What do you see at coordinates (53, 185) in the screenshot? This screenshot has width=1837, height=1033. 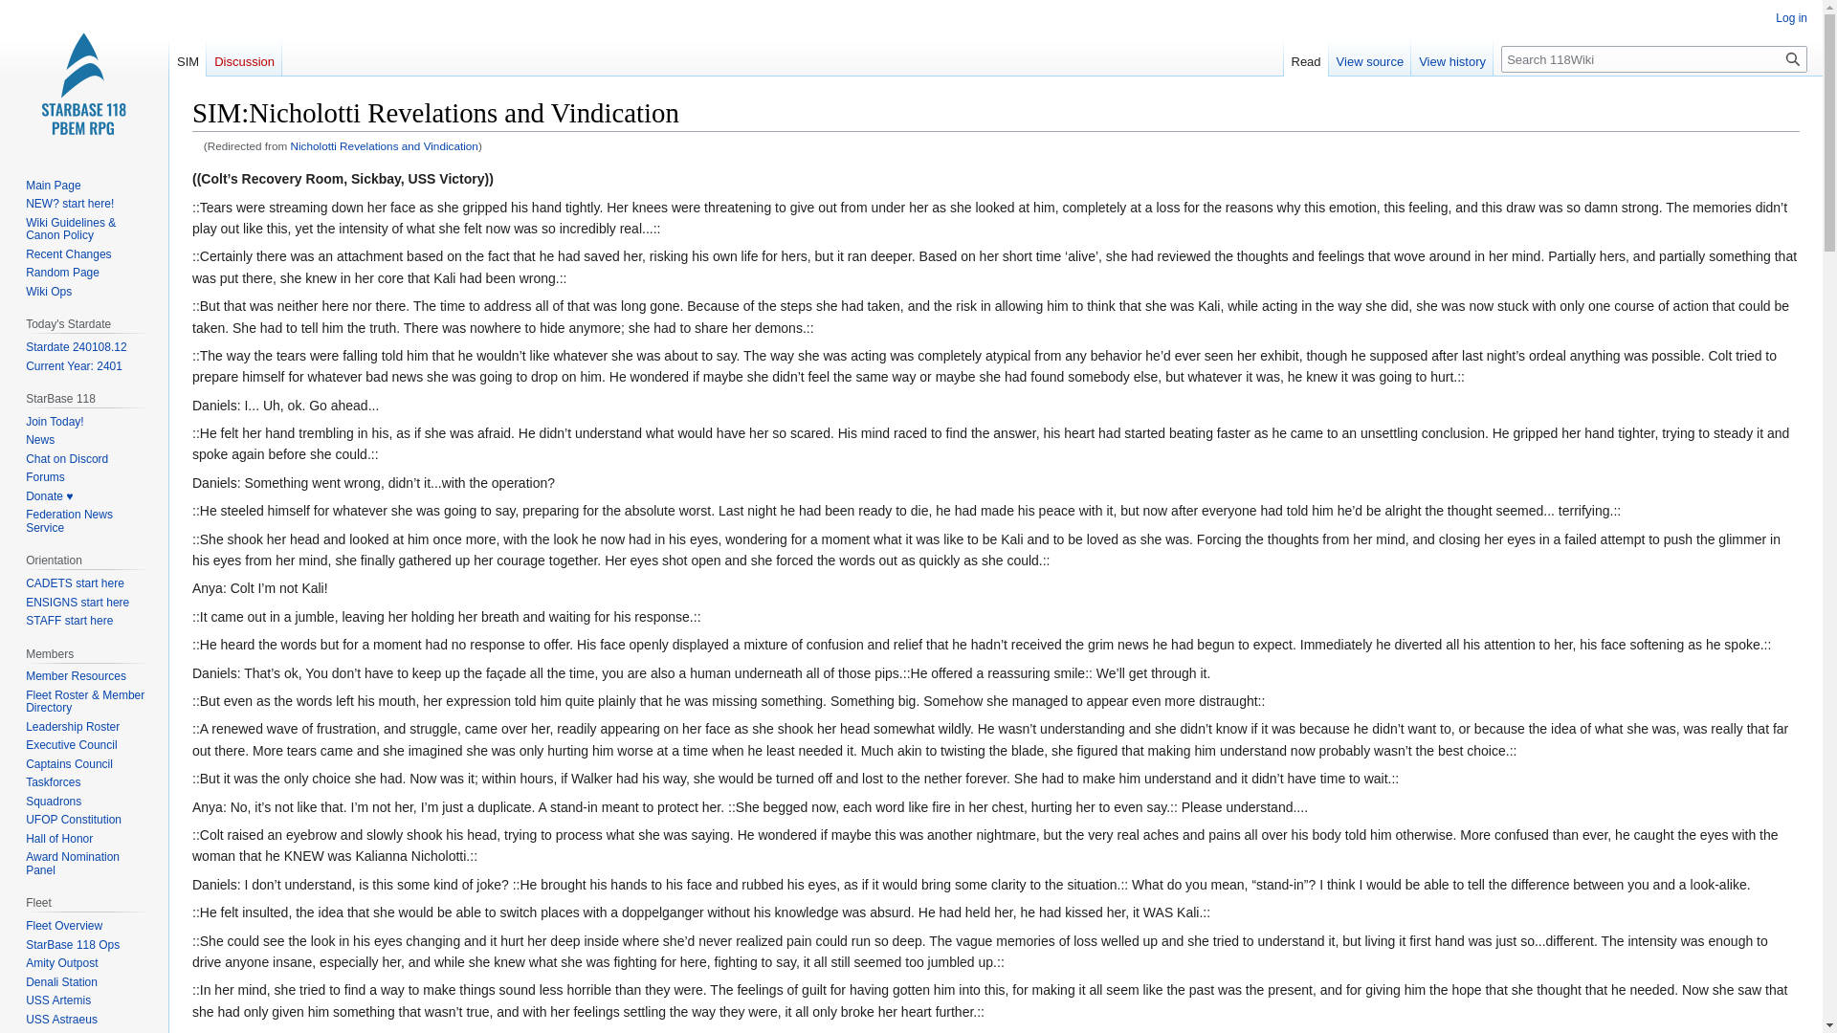 I see `Main Page` at bounding box center [53, 185].